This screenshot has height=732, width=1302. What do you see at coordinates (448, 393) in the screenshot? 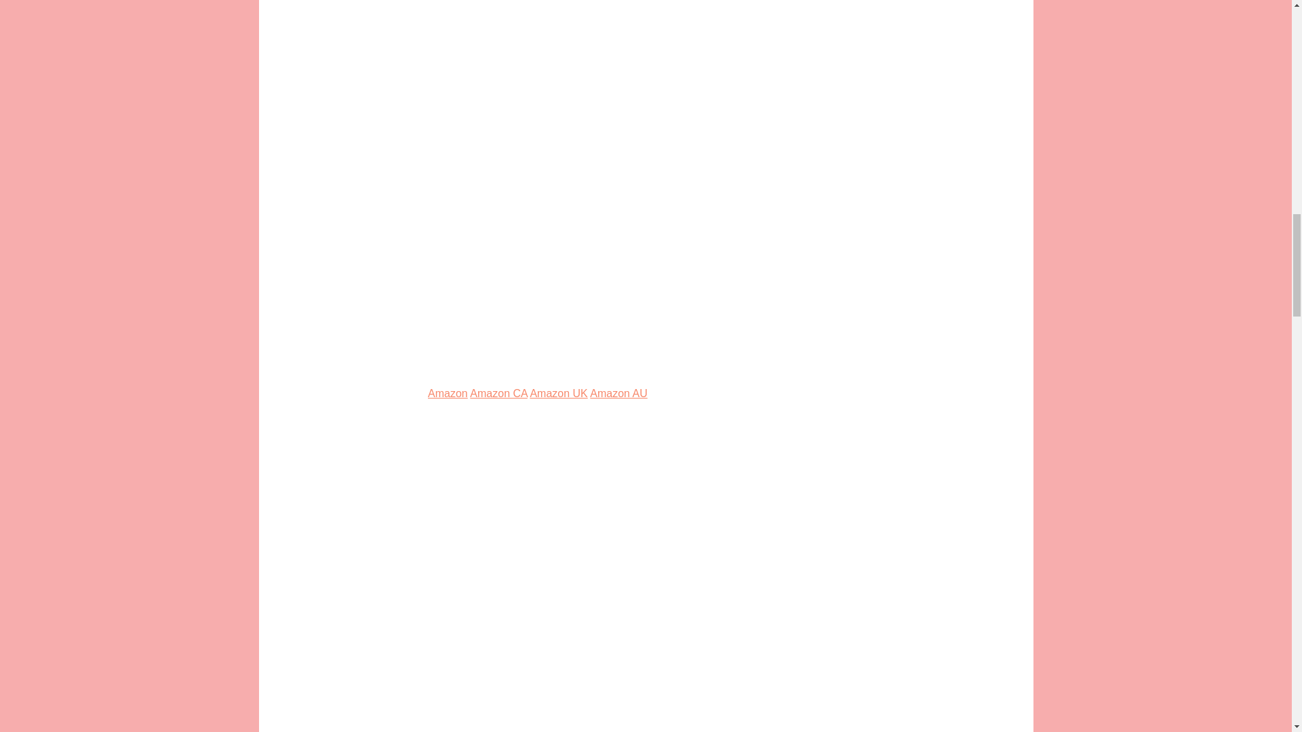
I see `Amazon` at bounding box center [448, 393].